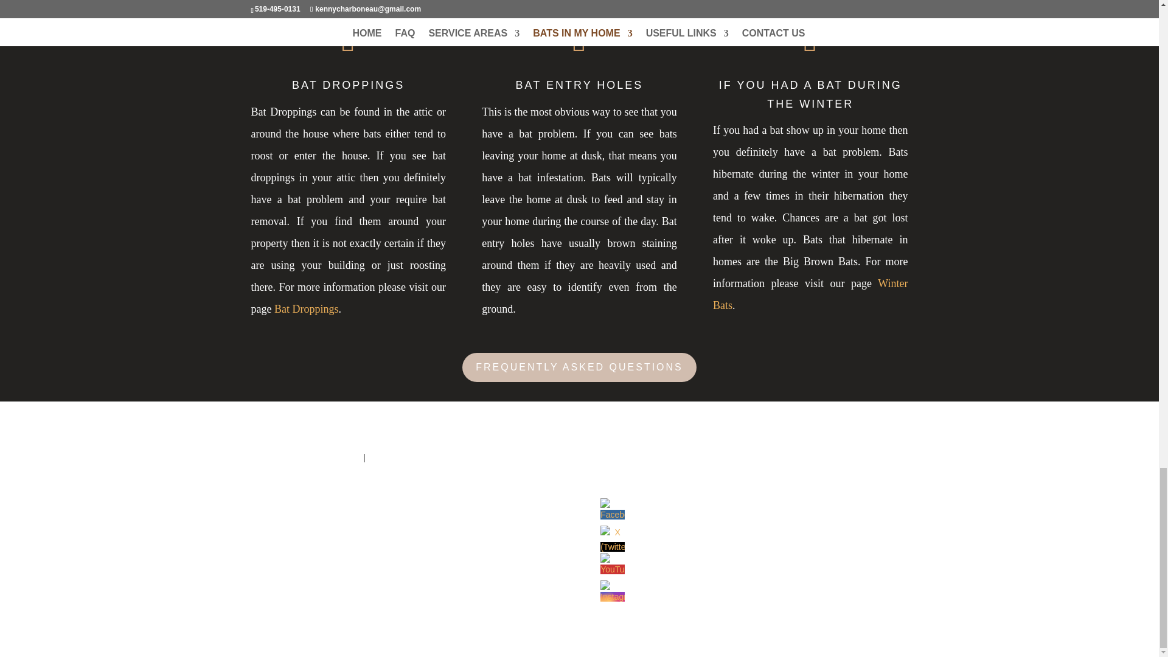 This screenshot has height=657, width=1168. I want to click on YouTube, so click(612, 565).